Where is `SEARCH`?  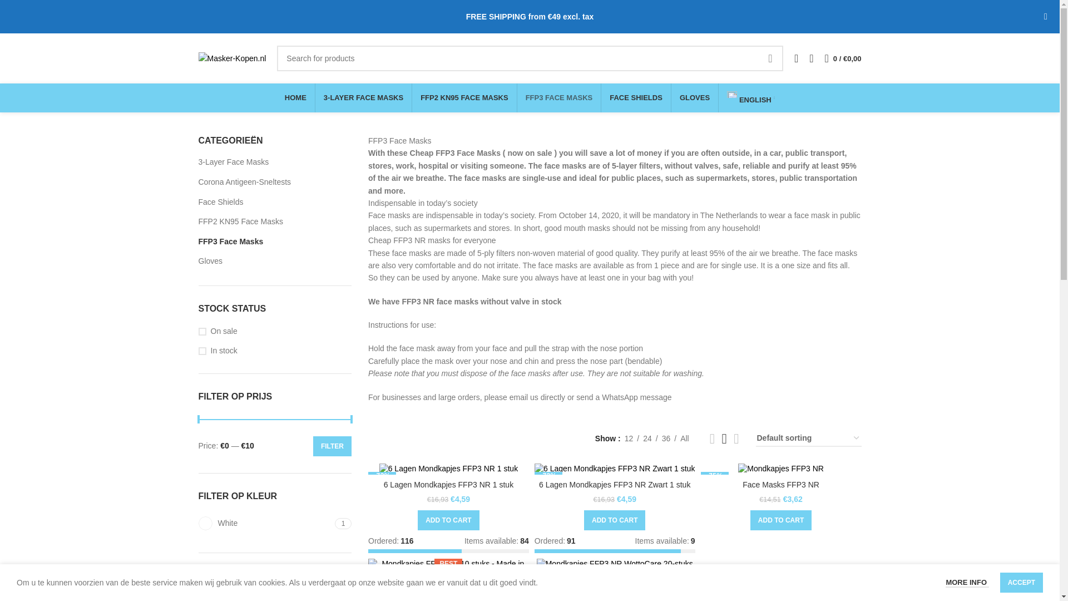
SEARCH is located at coordinates (770, 58).